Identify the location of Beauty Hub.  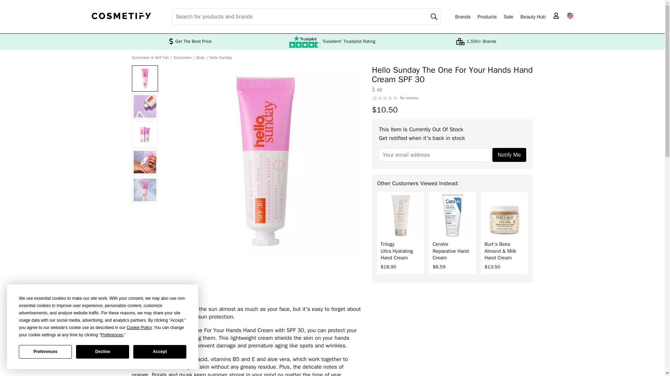
(533, 17).